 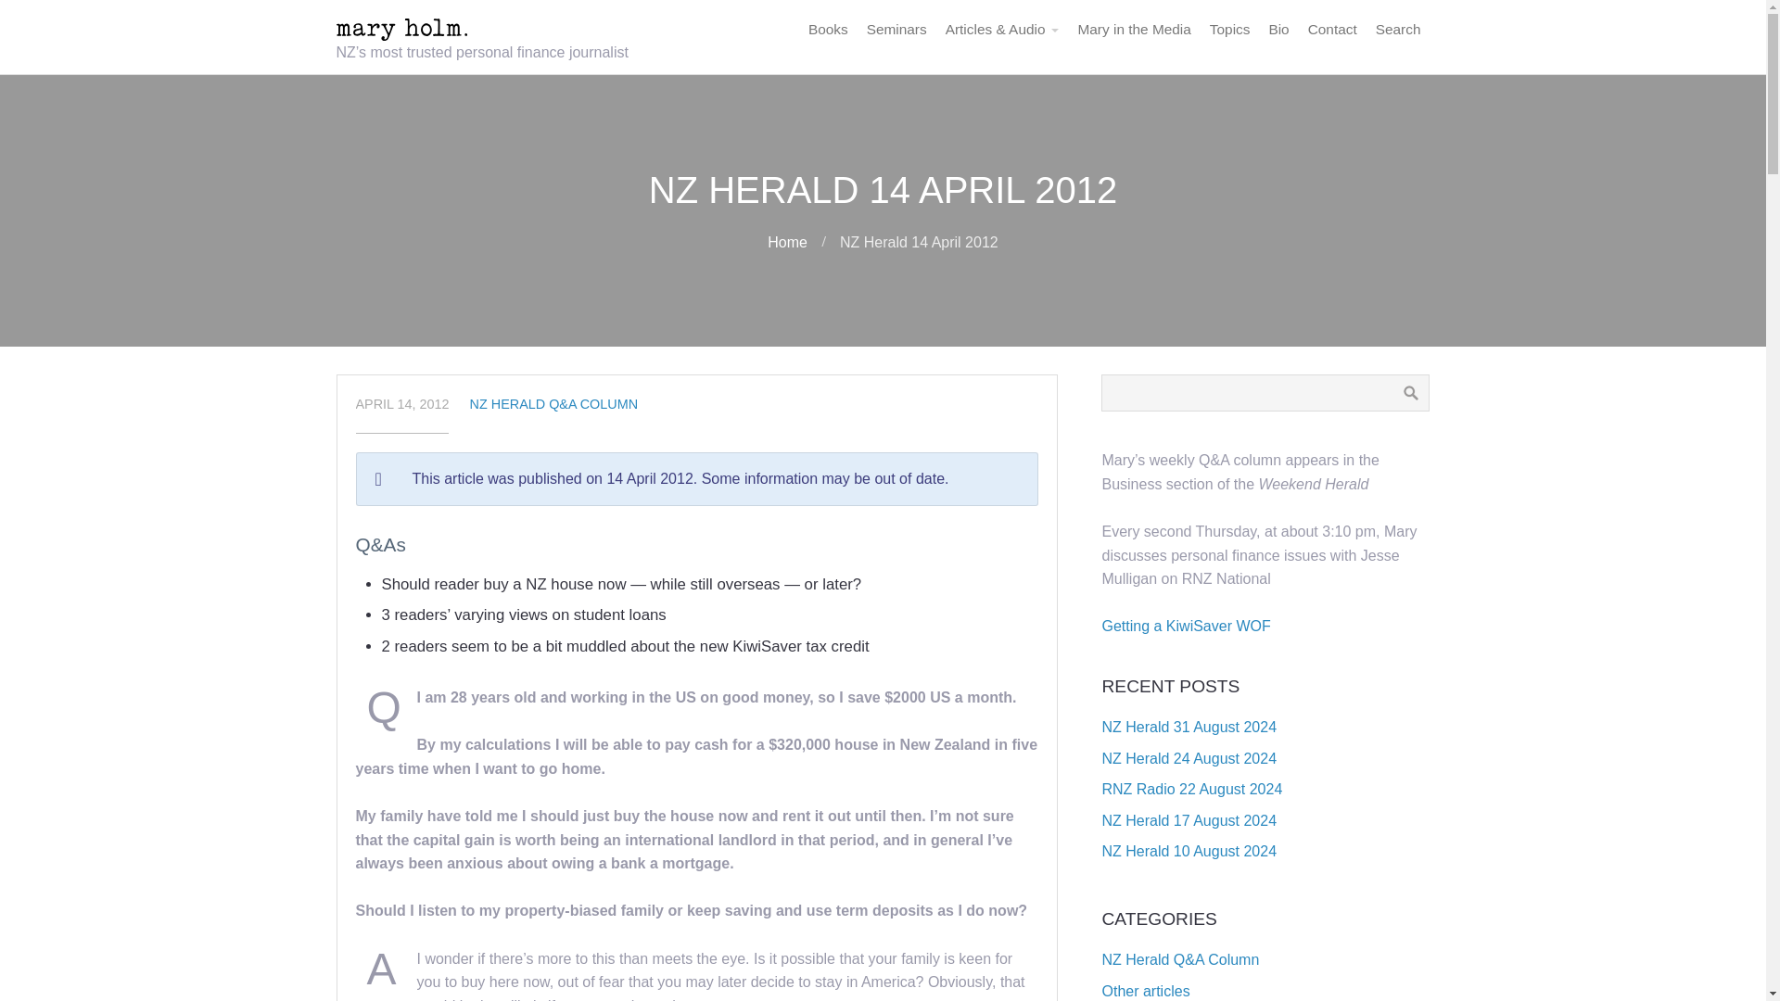 What do you see at coordinates (1189, 727) in the screenshot?
I see `NZ Herald 31 August 2024` at bounding box center [1189, 727].